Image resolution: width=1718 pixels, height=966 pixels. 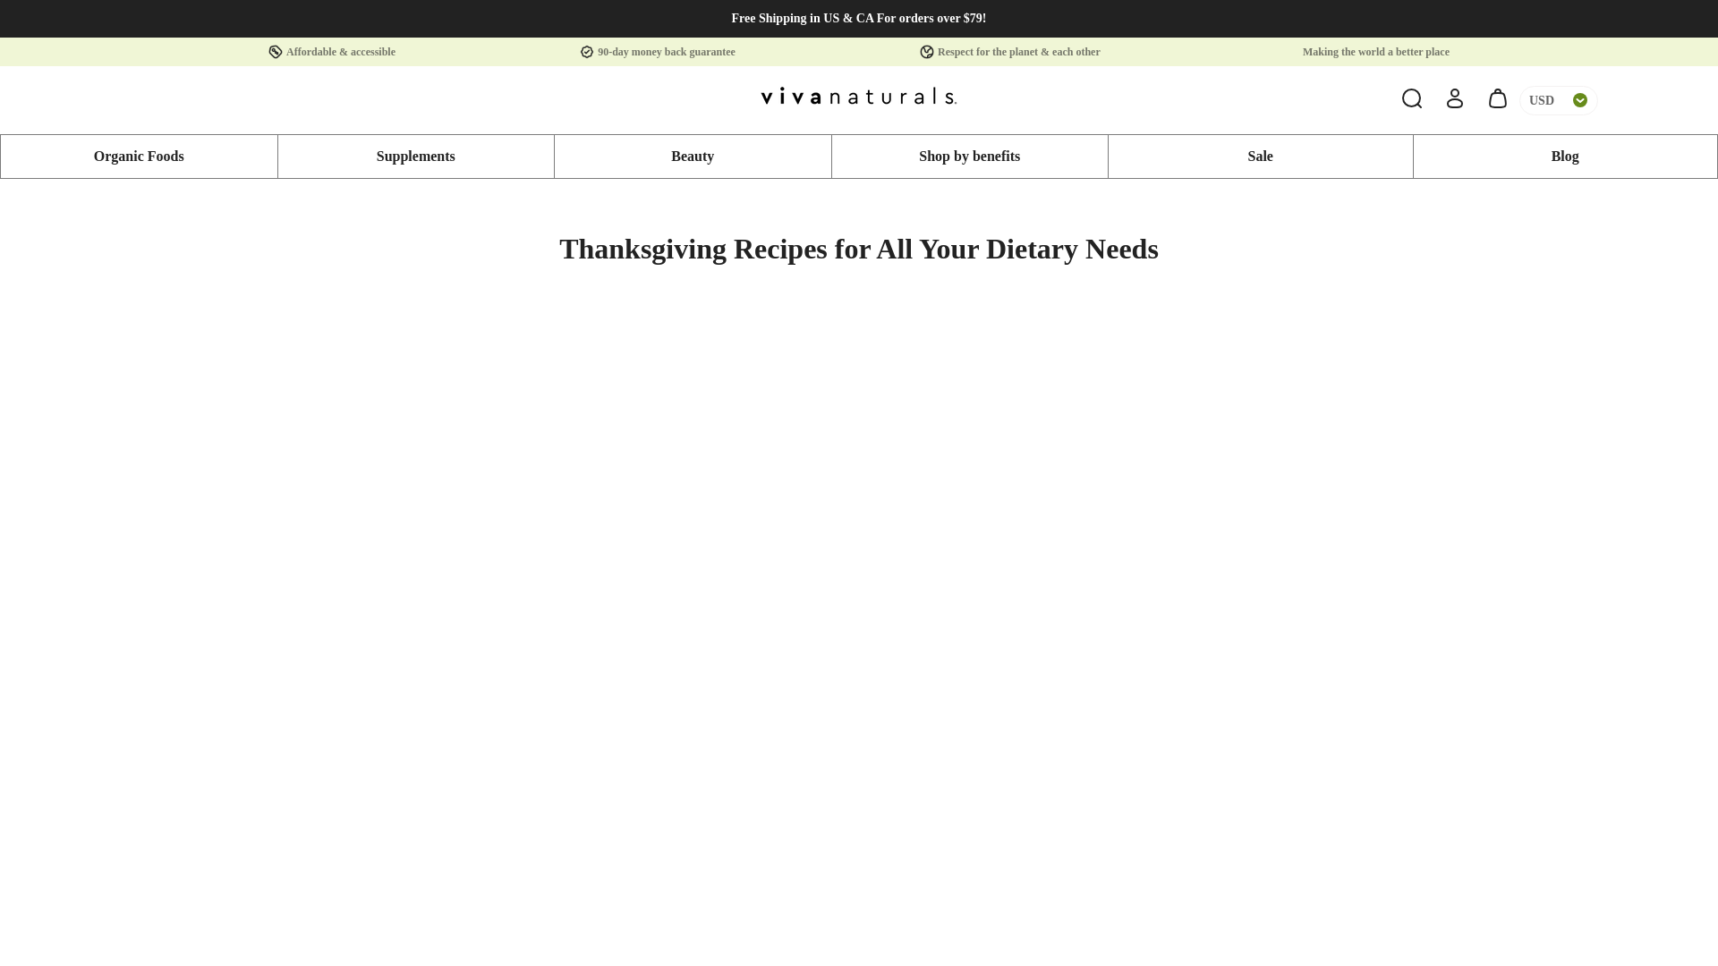 I want to click on Organic Foods, so click(x=140, y=156).